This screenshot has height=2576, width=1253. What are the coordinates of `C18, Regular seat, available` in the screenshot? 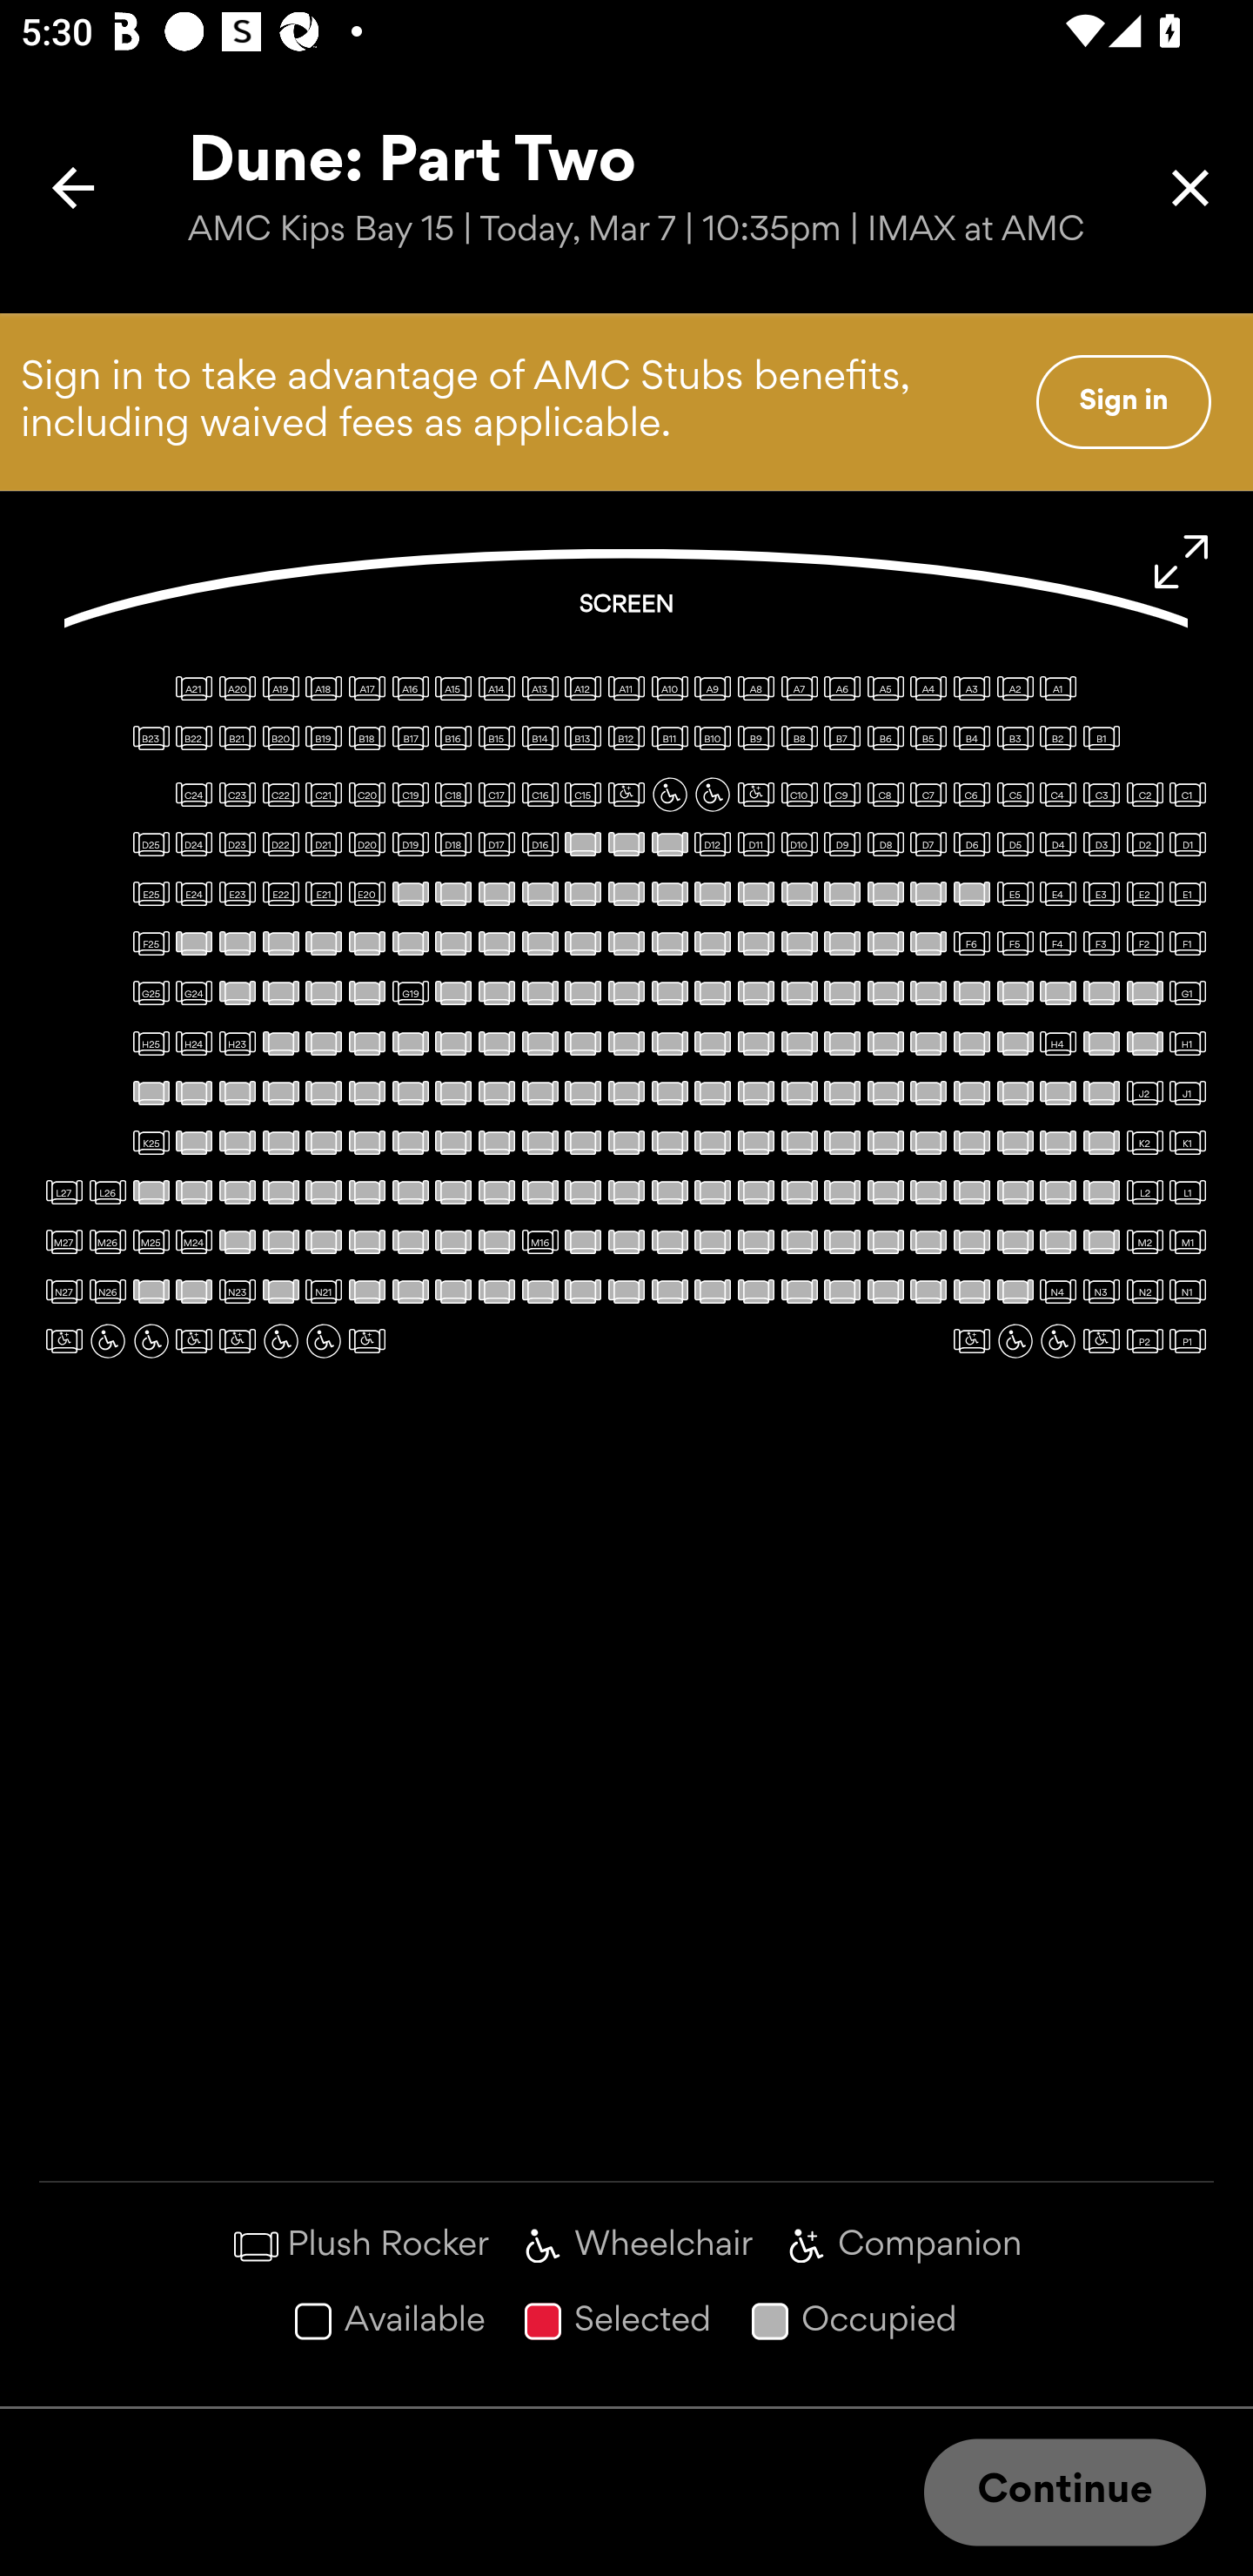 It's located at (452, 795).